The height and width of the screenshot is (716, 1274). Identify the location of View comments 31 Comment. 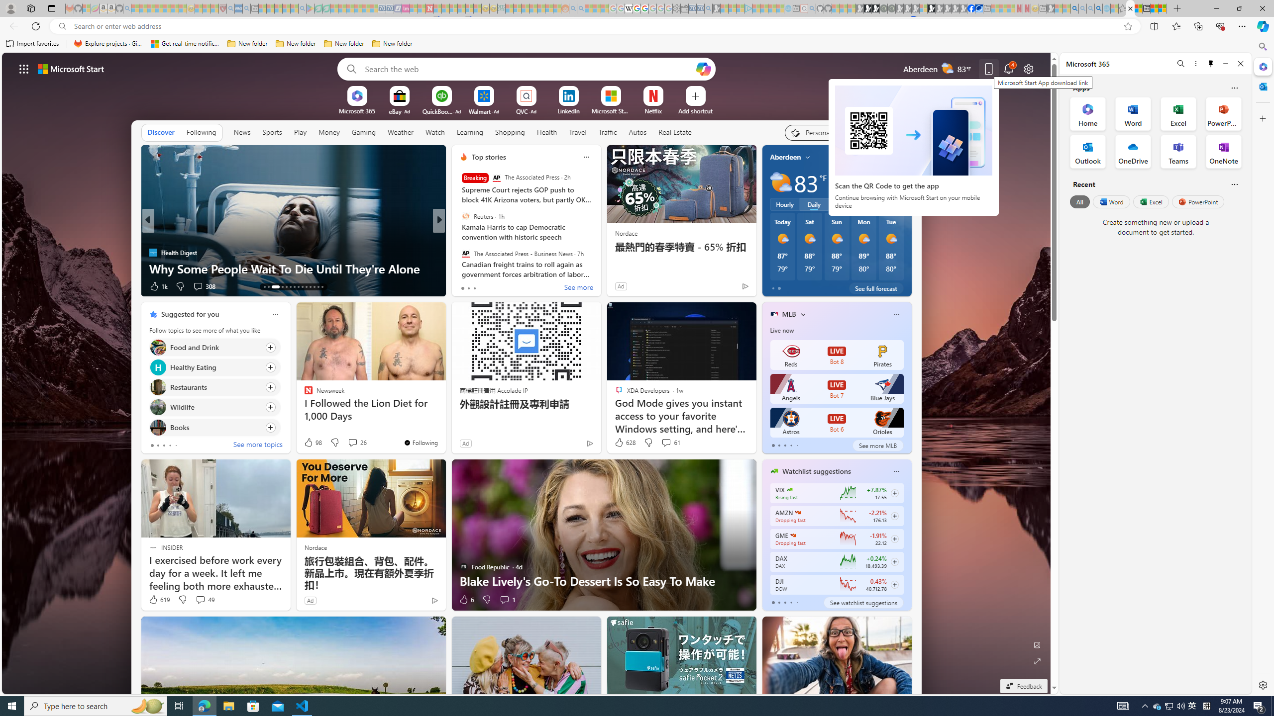
(508, 286).